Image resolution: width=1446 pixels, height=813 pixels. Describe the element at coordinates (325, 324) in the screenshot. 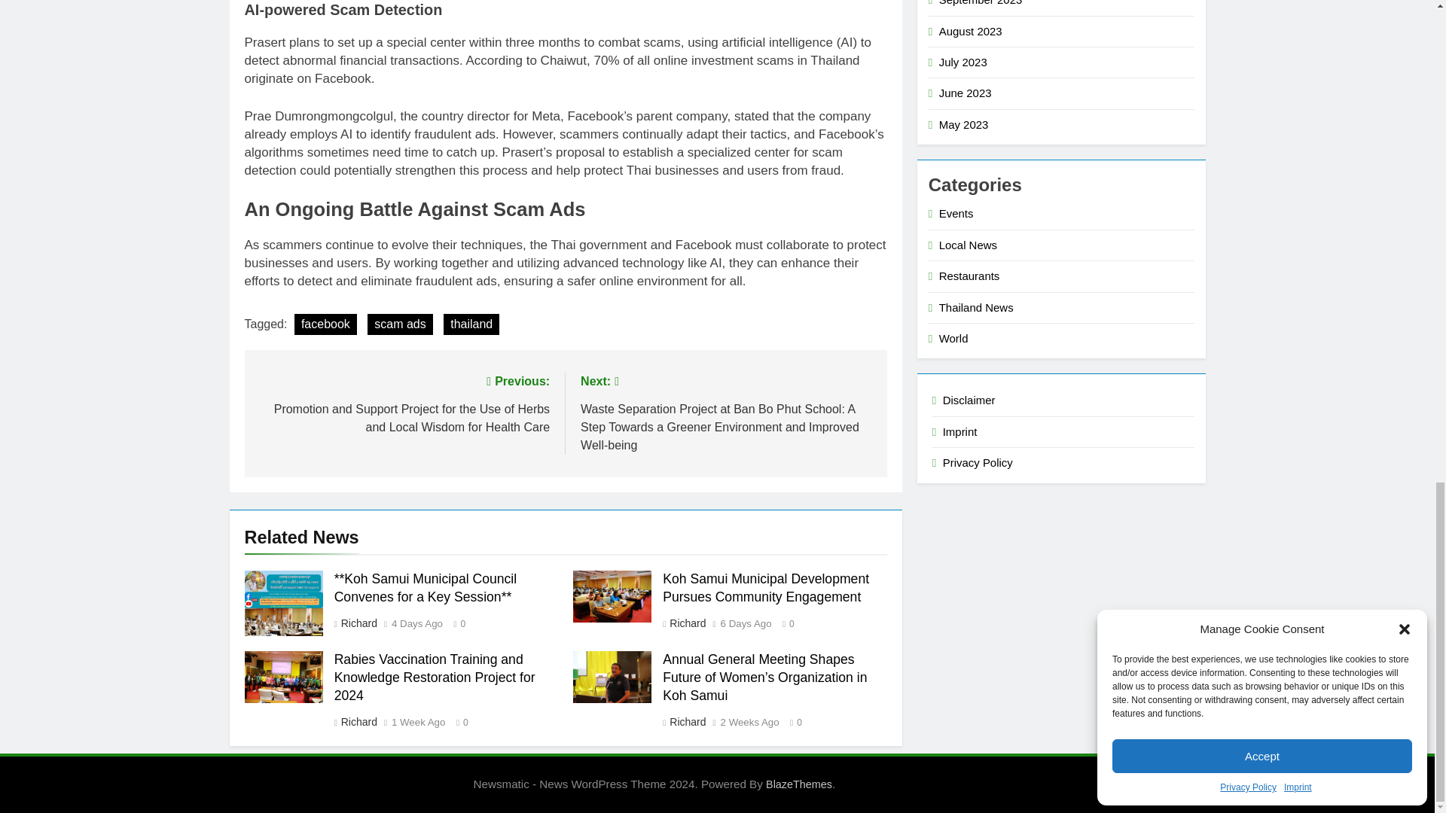

I see `facebook` at that location.